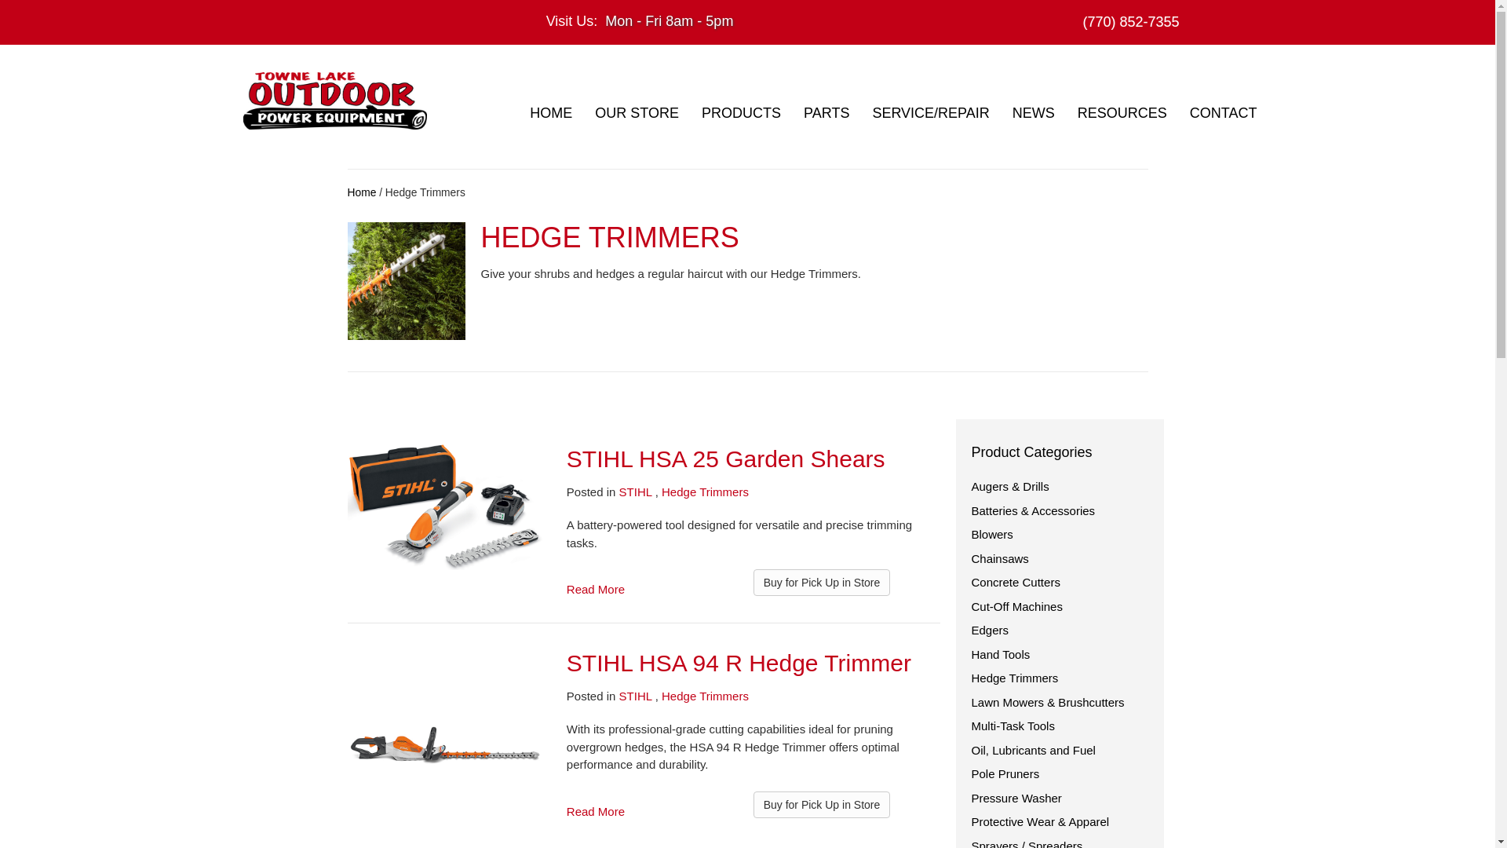  Describe the element at coordinates (636, 492) in the screenshot. I see `STIHL` at that location.